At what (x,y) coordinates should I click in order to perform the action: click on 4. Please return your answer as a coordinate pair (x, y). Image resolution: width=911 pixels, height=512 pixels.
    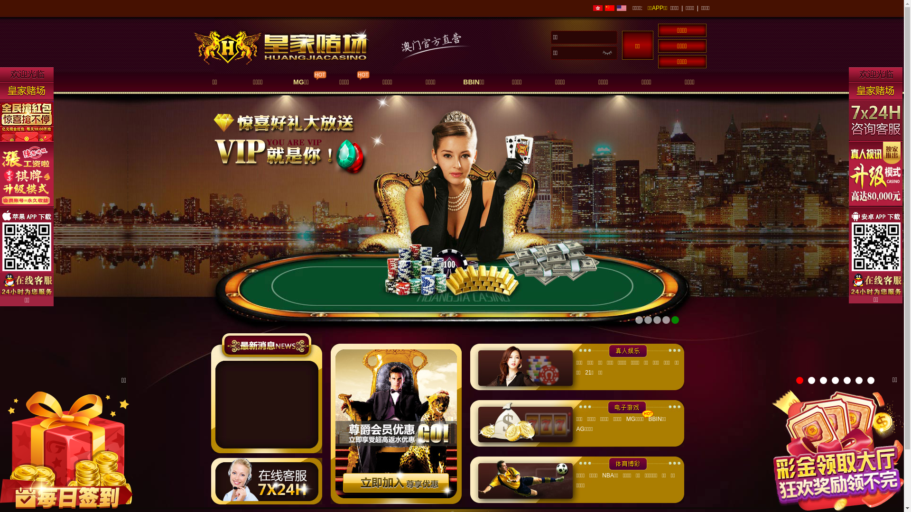
    Looking at the image, I should click on (835, 380).